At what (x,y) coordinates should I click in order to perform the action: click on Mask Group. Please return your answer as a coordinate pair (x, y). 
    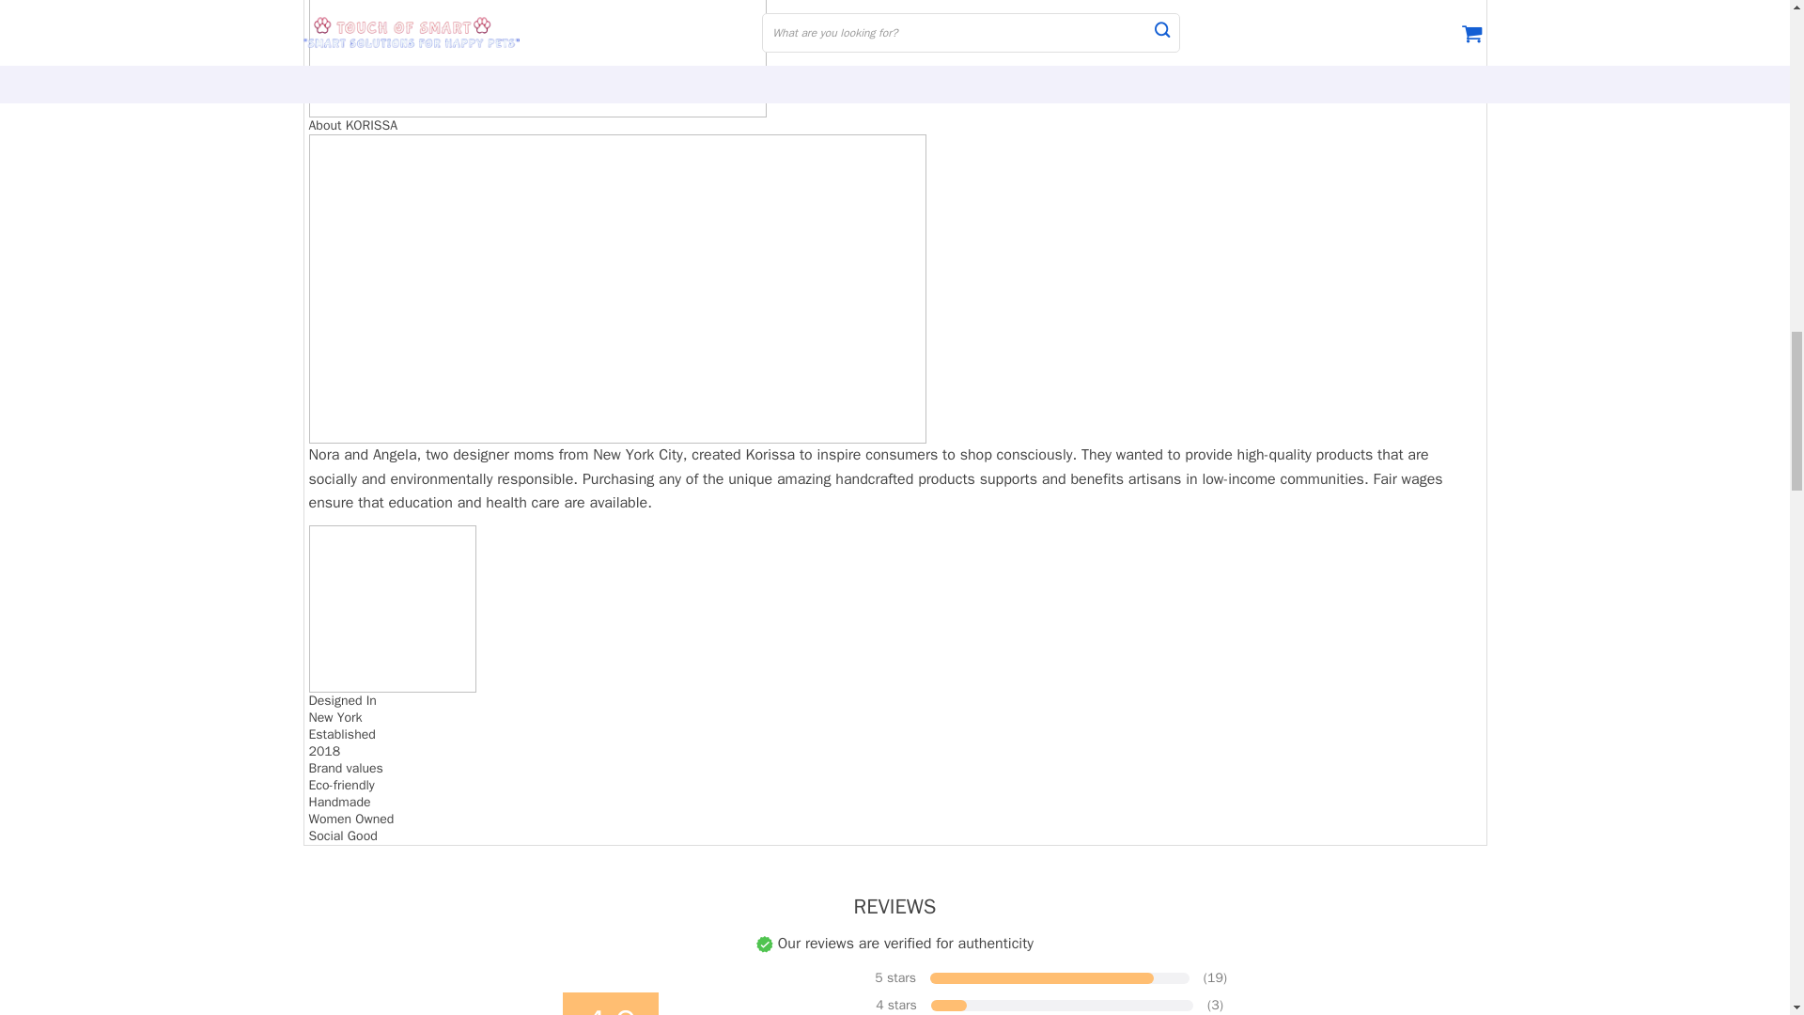
    Looking at the image, I should click on (537, 58).